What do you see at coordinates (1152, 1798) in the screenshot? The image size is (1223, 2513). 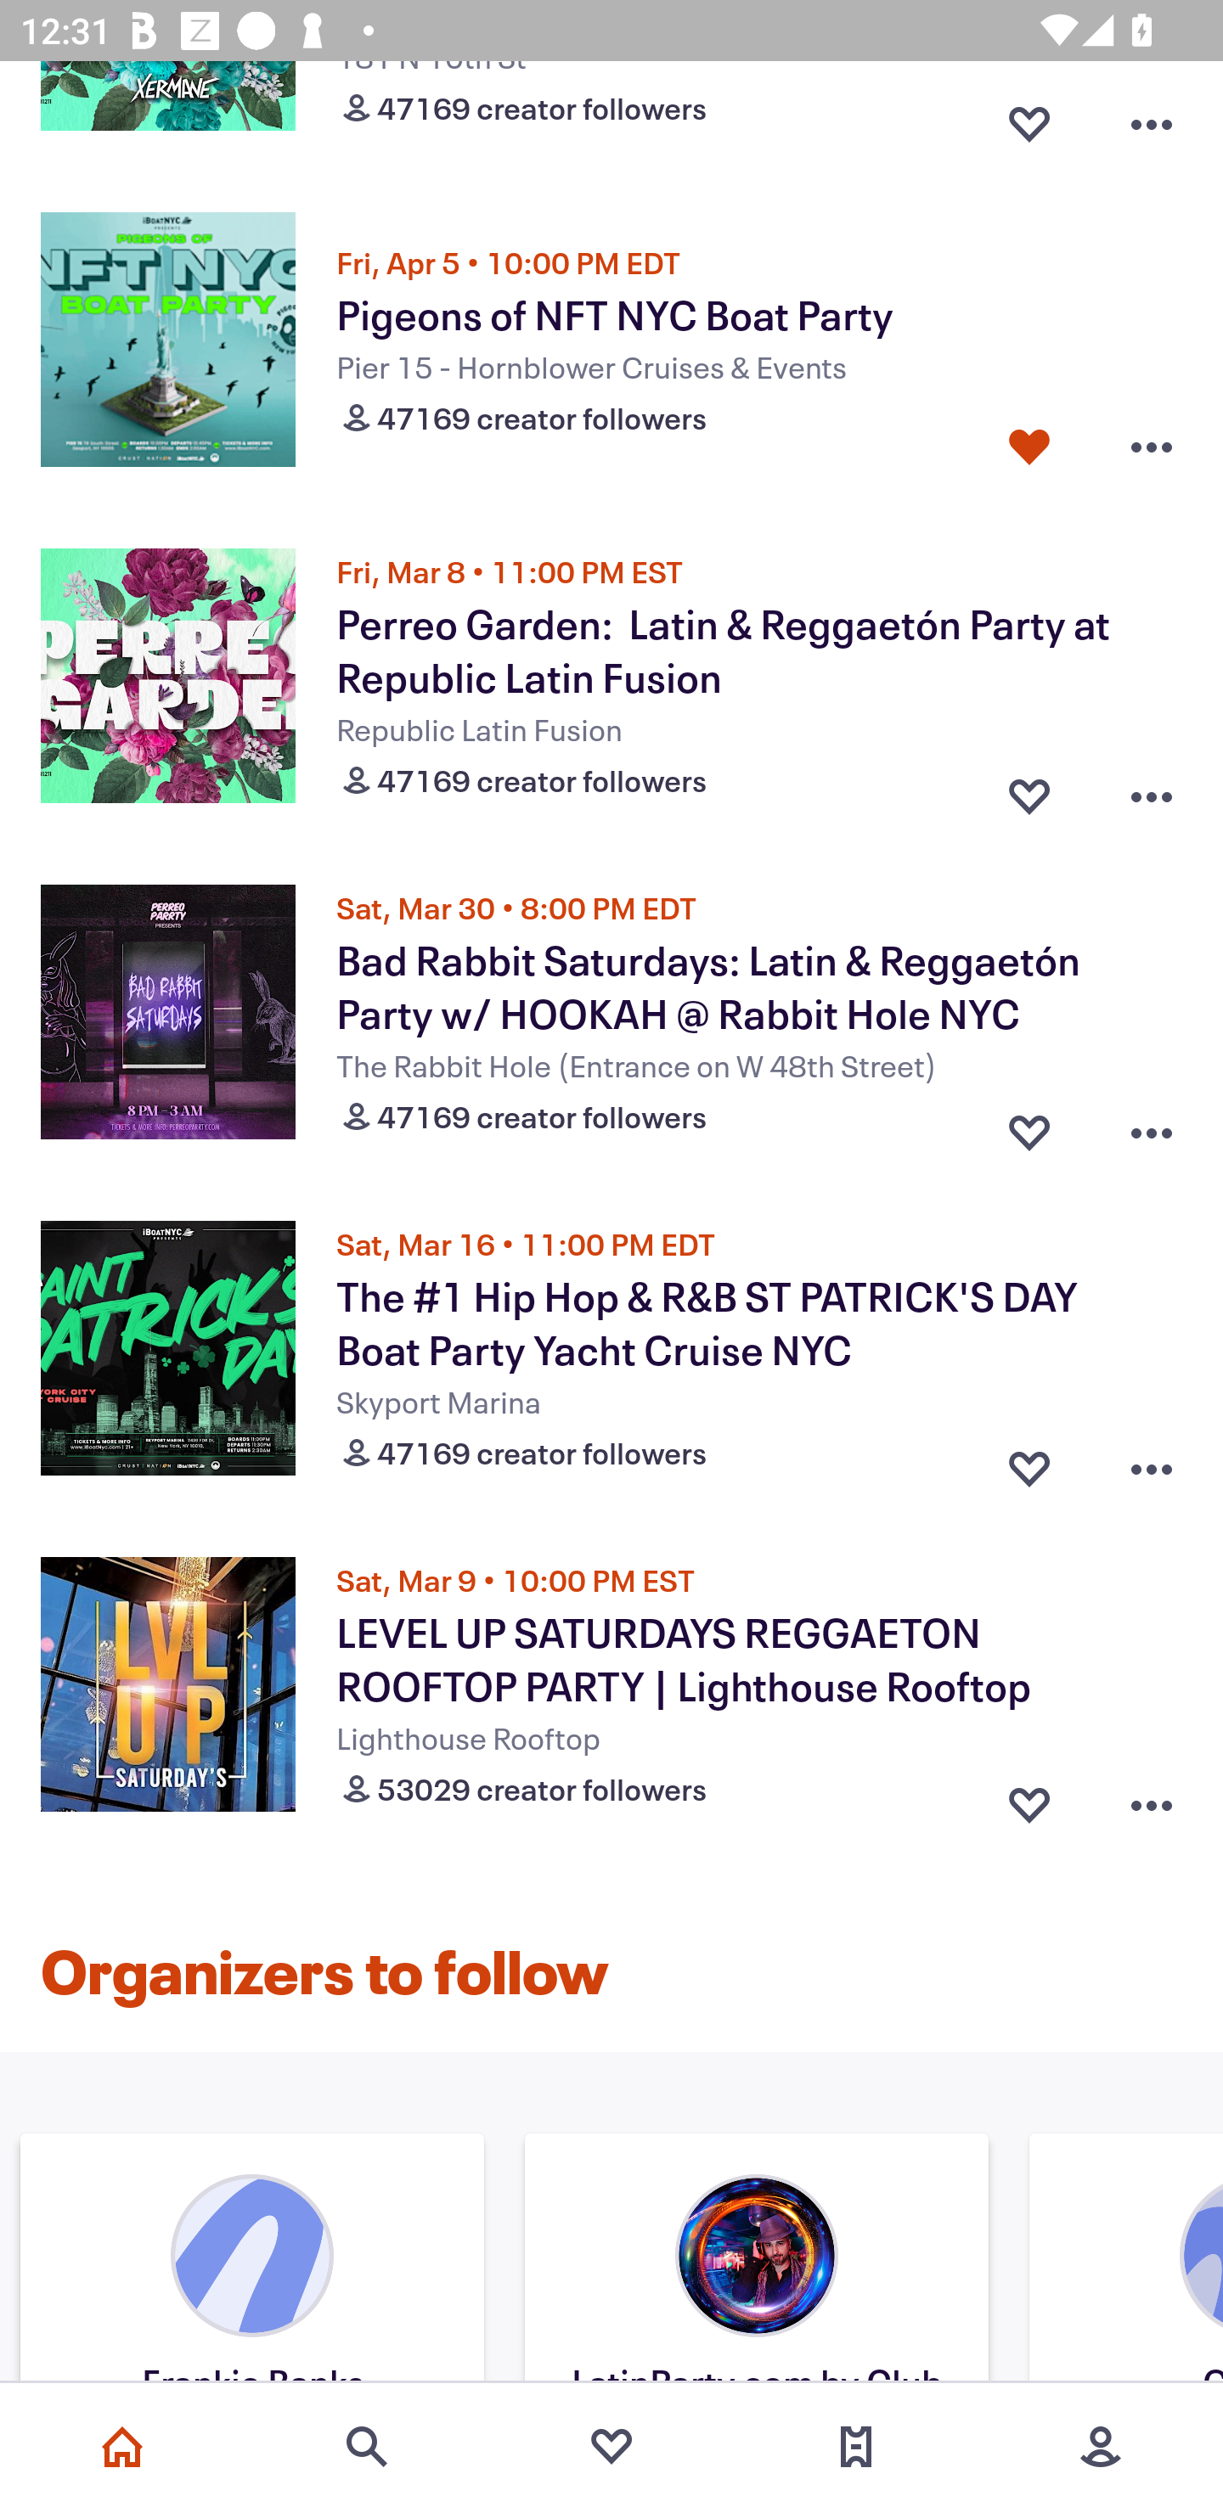 I see `Overflow menu button` at bounding box center [1152, 1798].